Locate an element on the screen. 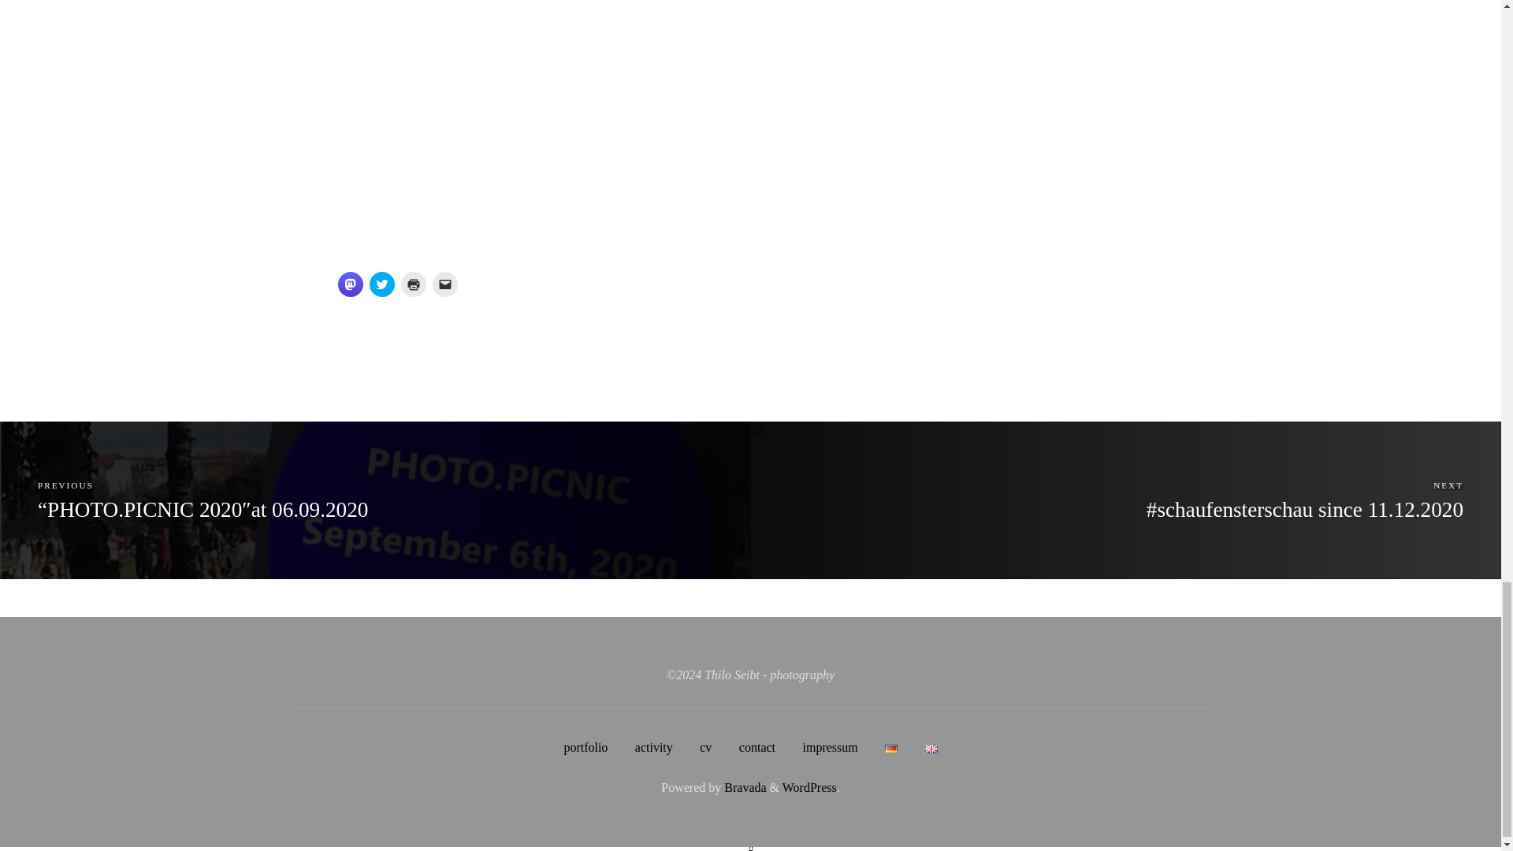 The image size is (1513, 851). Click to email a link to a friend is located at coordinates (444, 284).